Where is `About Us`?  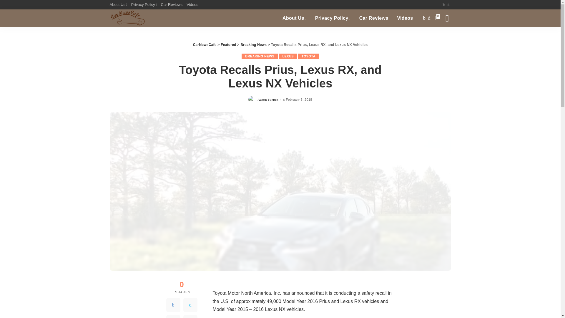 About Us is located at coordinates (294, 18).